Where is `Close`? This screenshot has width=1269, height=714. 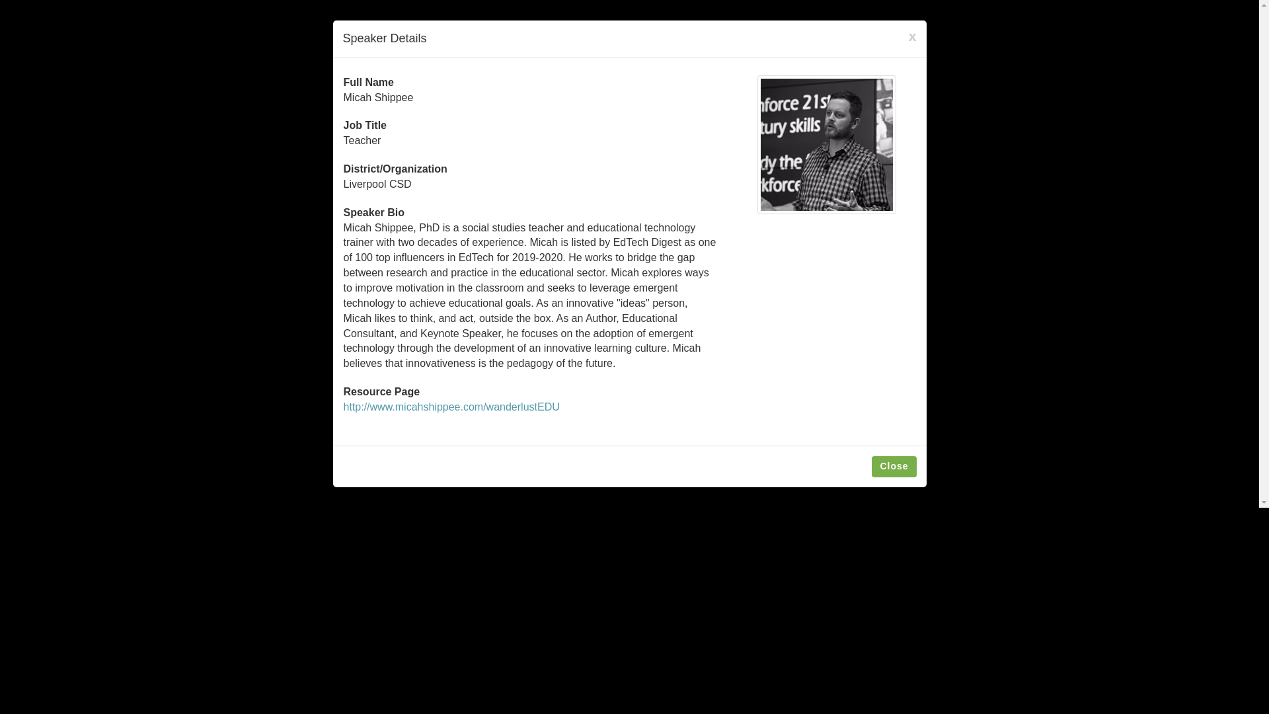
Close is located at coordinates (894, 467).